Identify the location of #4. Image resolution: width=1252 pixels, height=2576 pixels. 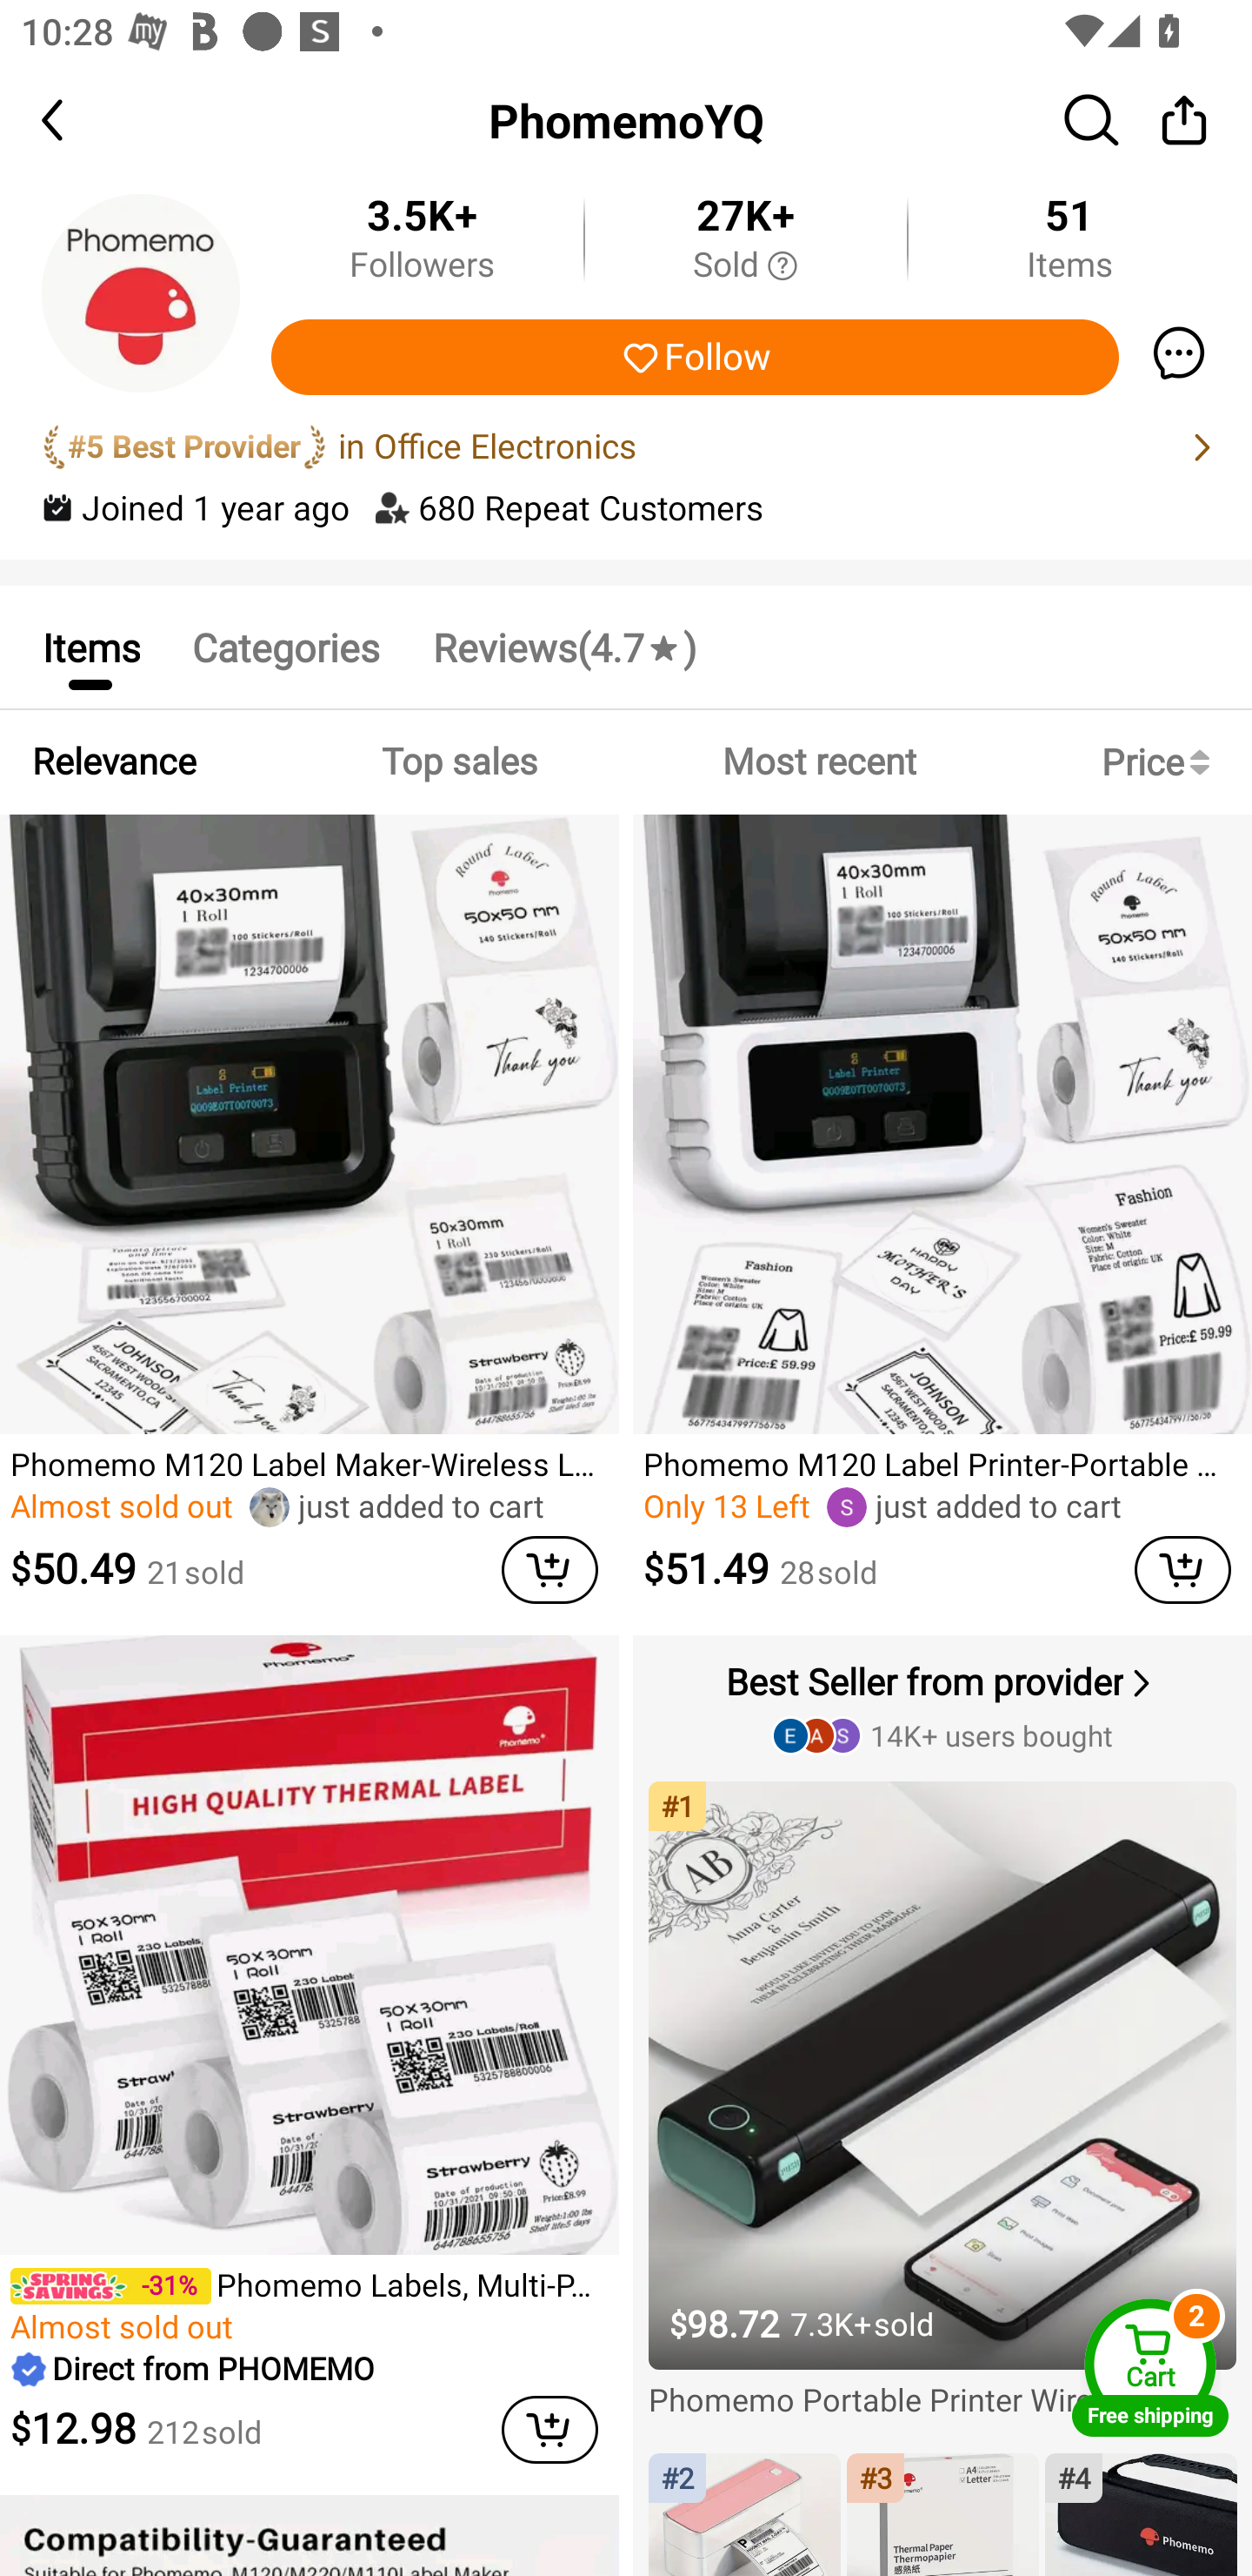
(1141, 2513).